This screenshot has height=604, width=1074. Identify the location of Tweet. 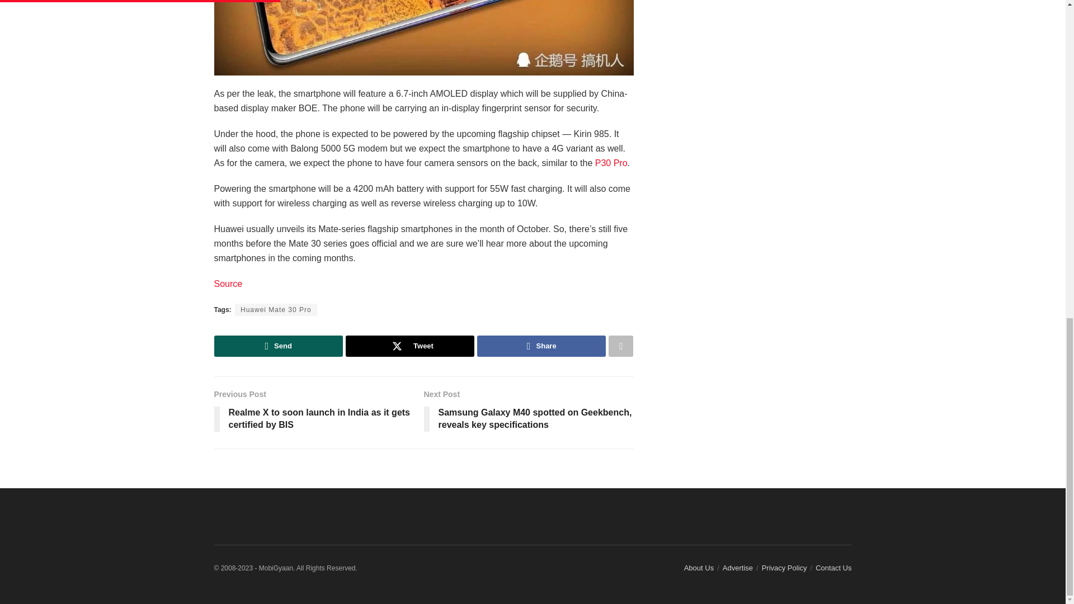
(410, 346).